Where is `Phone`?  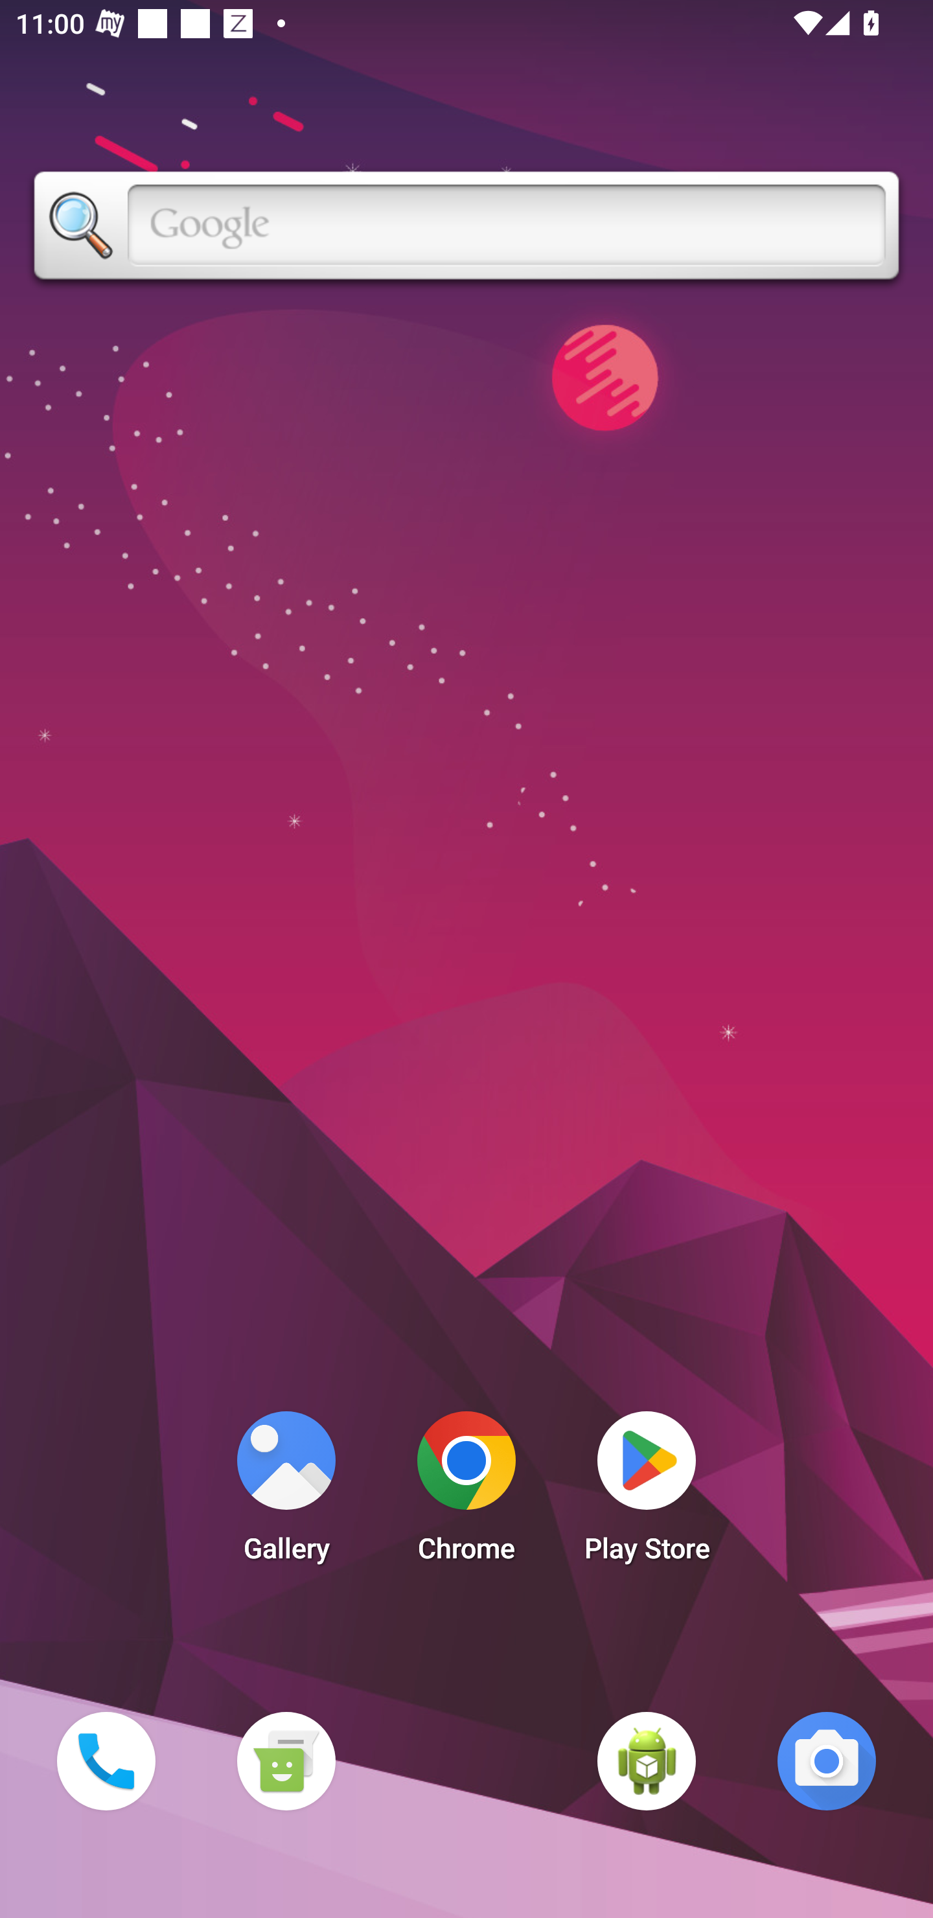
Phone is located at coordinates (106, 1761).